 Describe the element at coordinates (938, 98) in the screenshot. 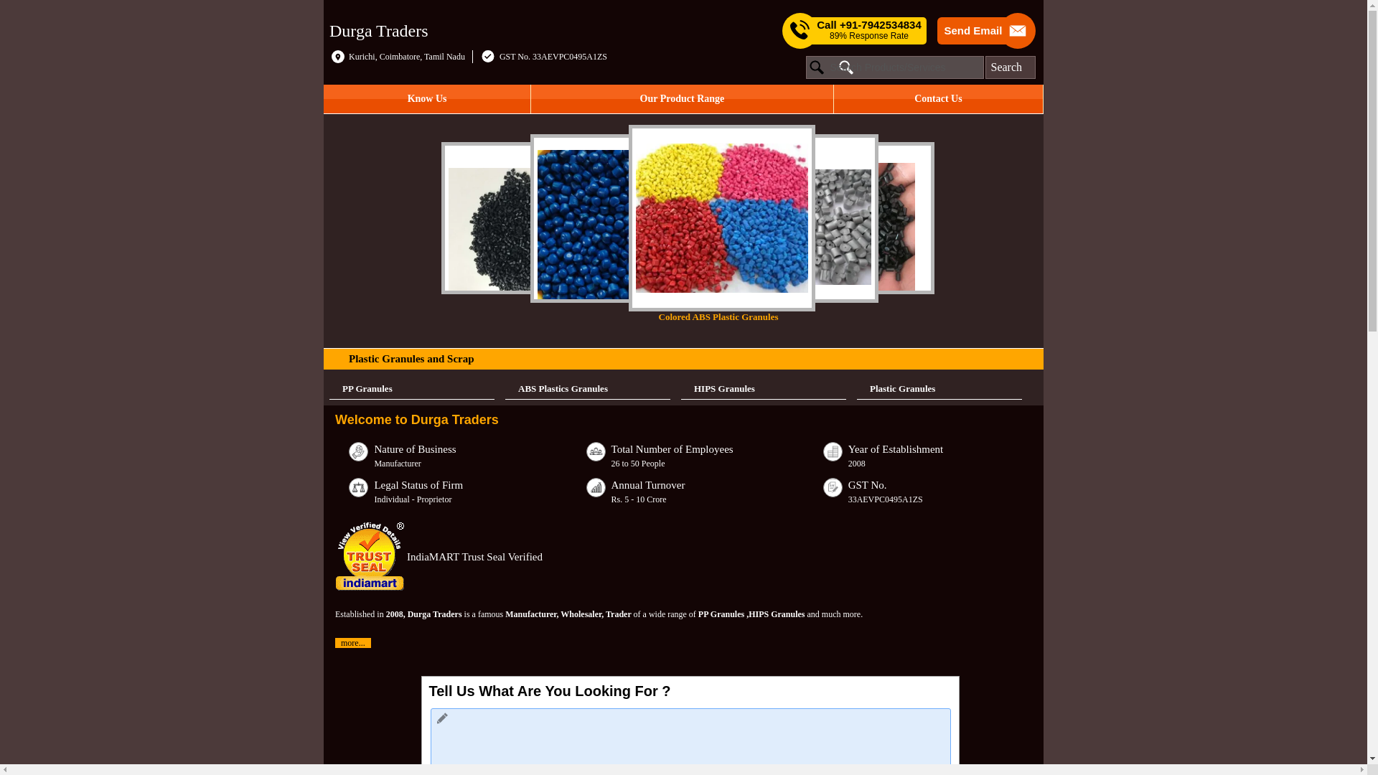

I see `Contact Us` at that location.